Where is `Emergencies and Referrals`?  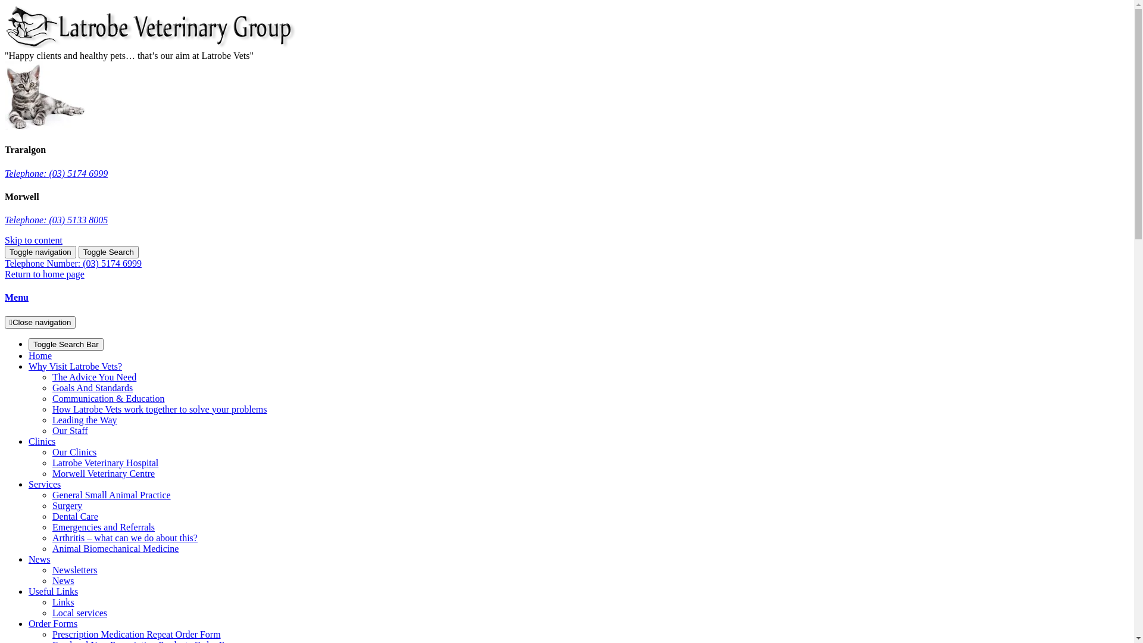
Emergencies and Referrals is located at coordinates (104, 527).